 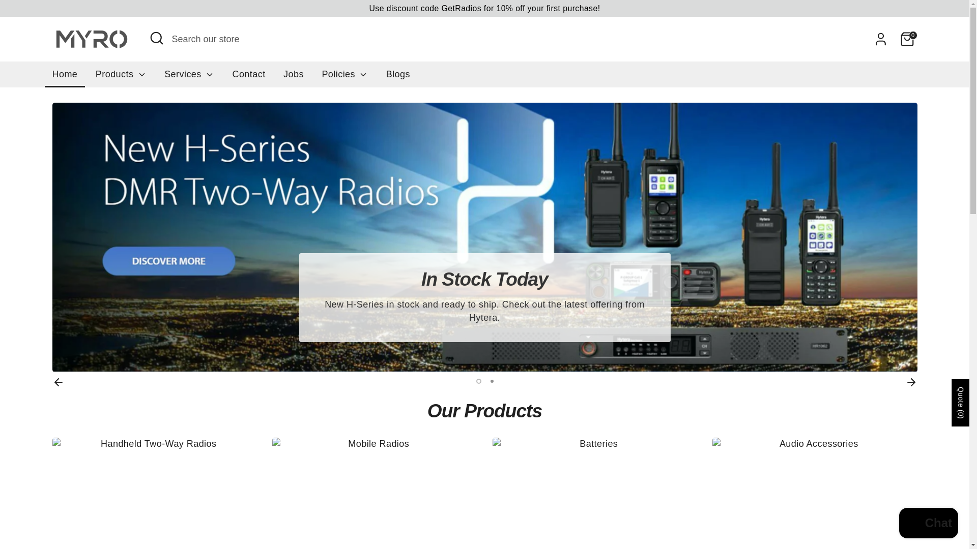 I want to click on Shop Pay, so click(x=865, y=516).